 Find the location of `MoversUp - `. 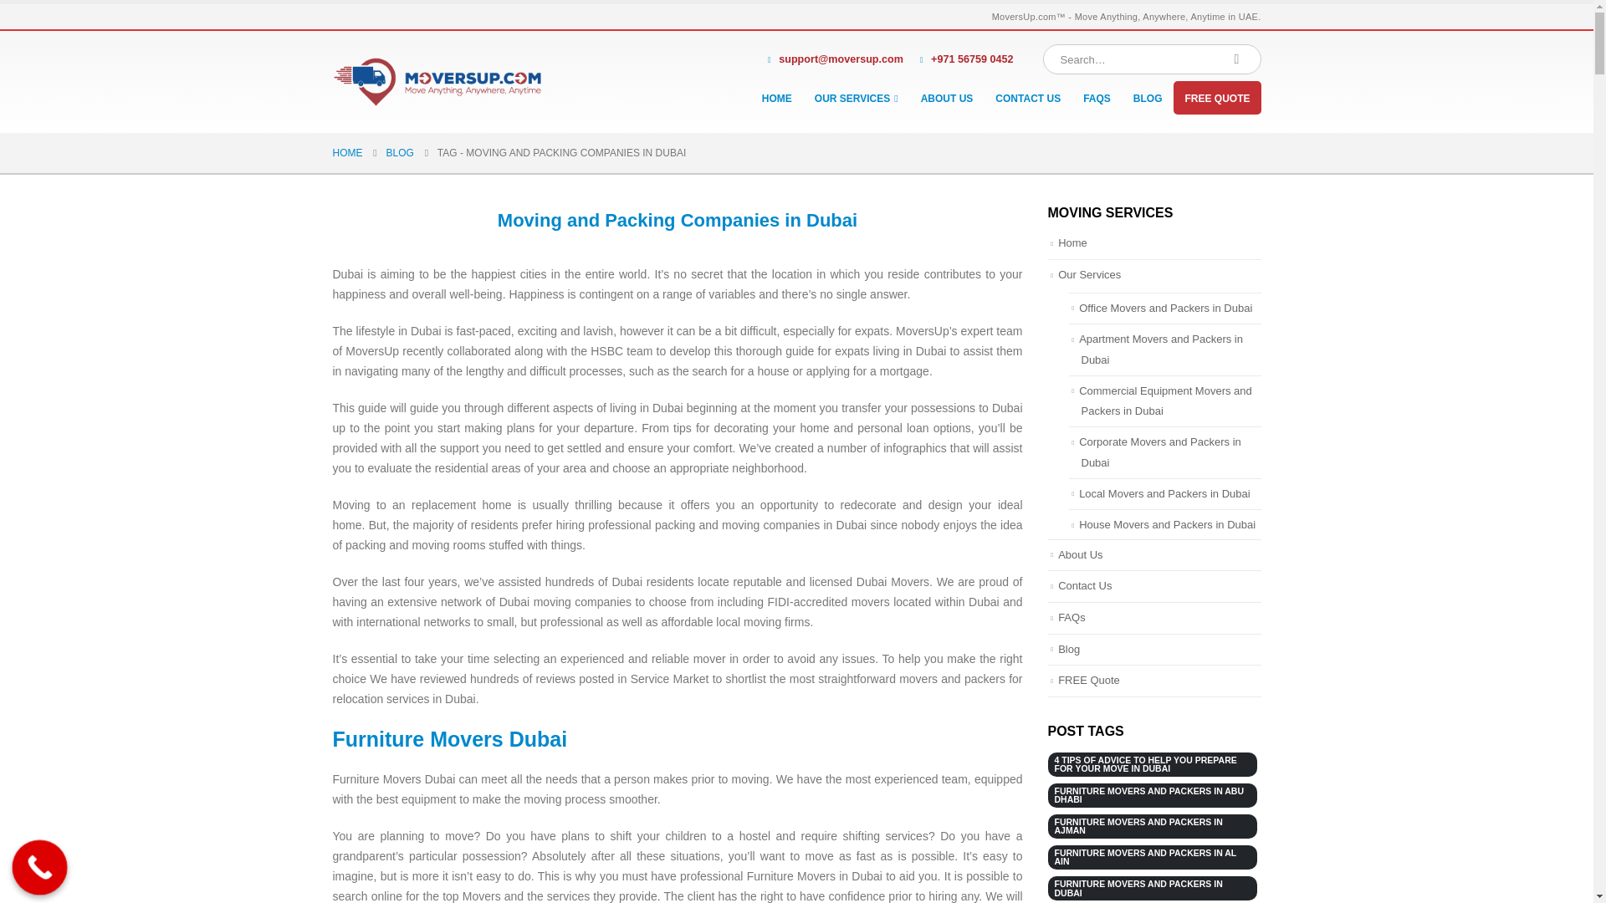

MoversUp -  is located at coordinates (437, 82).